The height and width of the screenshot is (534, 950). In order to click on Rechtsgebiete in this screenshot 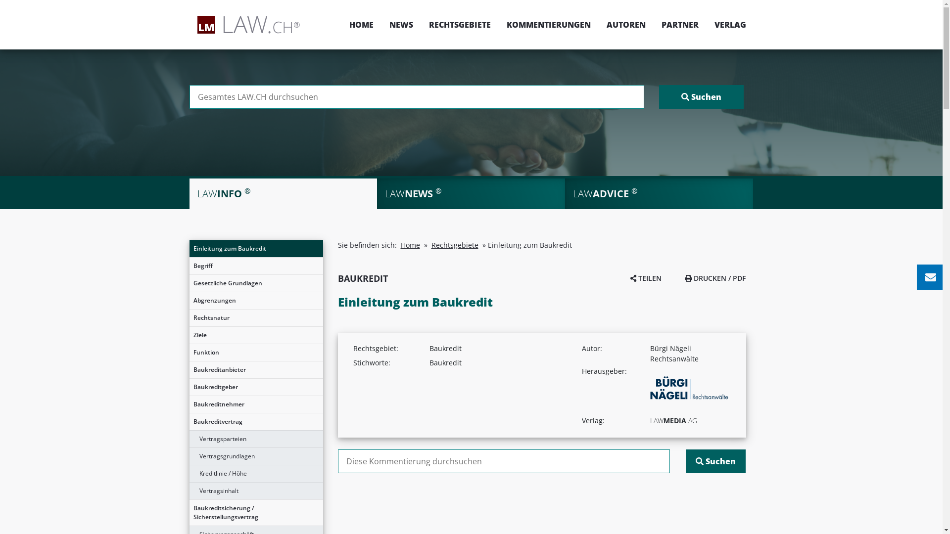, I will do `click(455, 245)`.